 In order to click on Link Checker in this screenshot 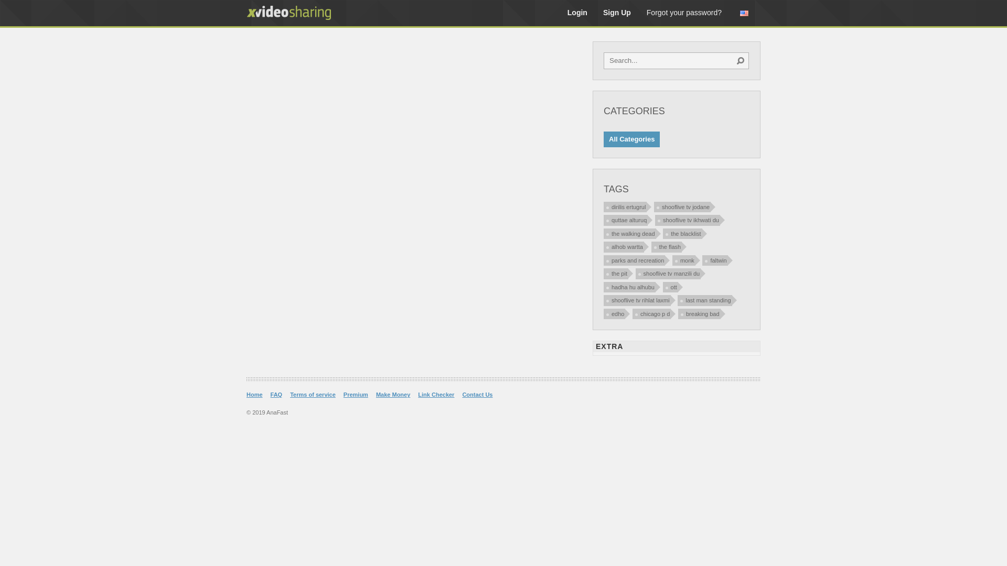, I will do `click(436, 394)`.